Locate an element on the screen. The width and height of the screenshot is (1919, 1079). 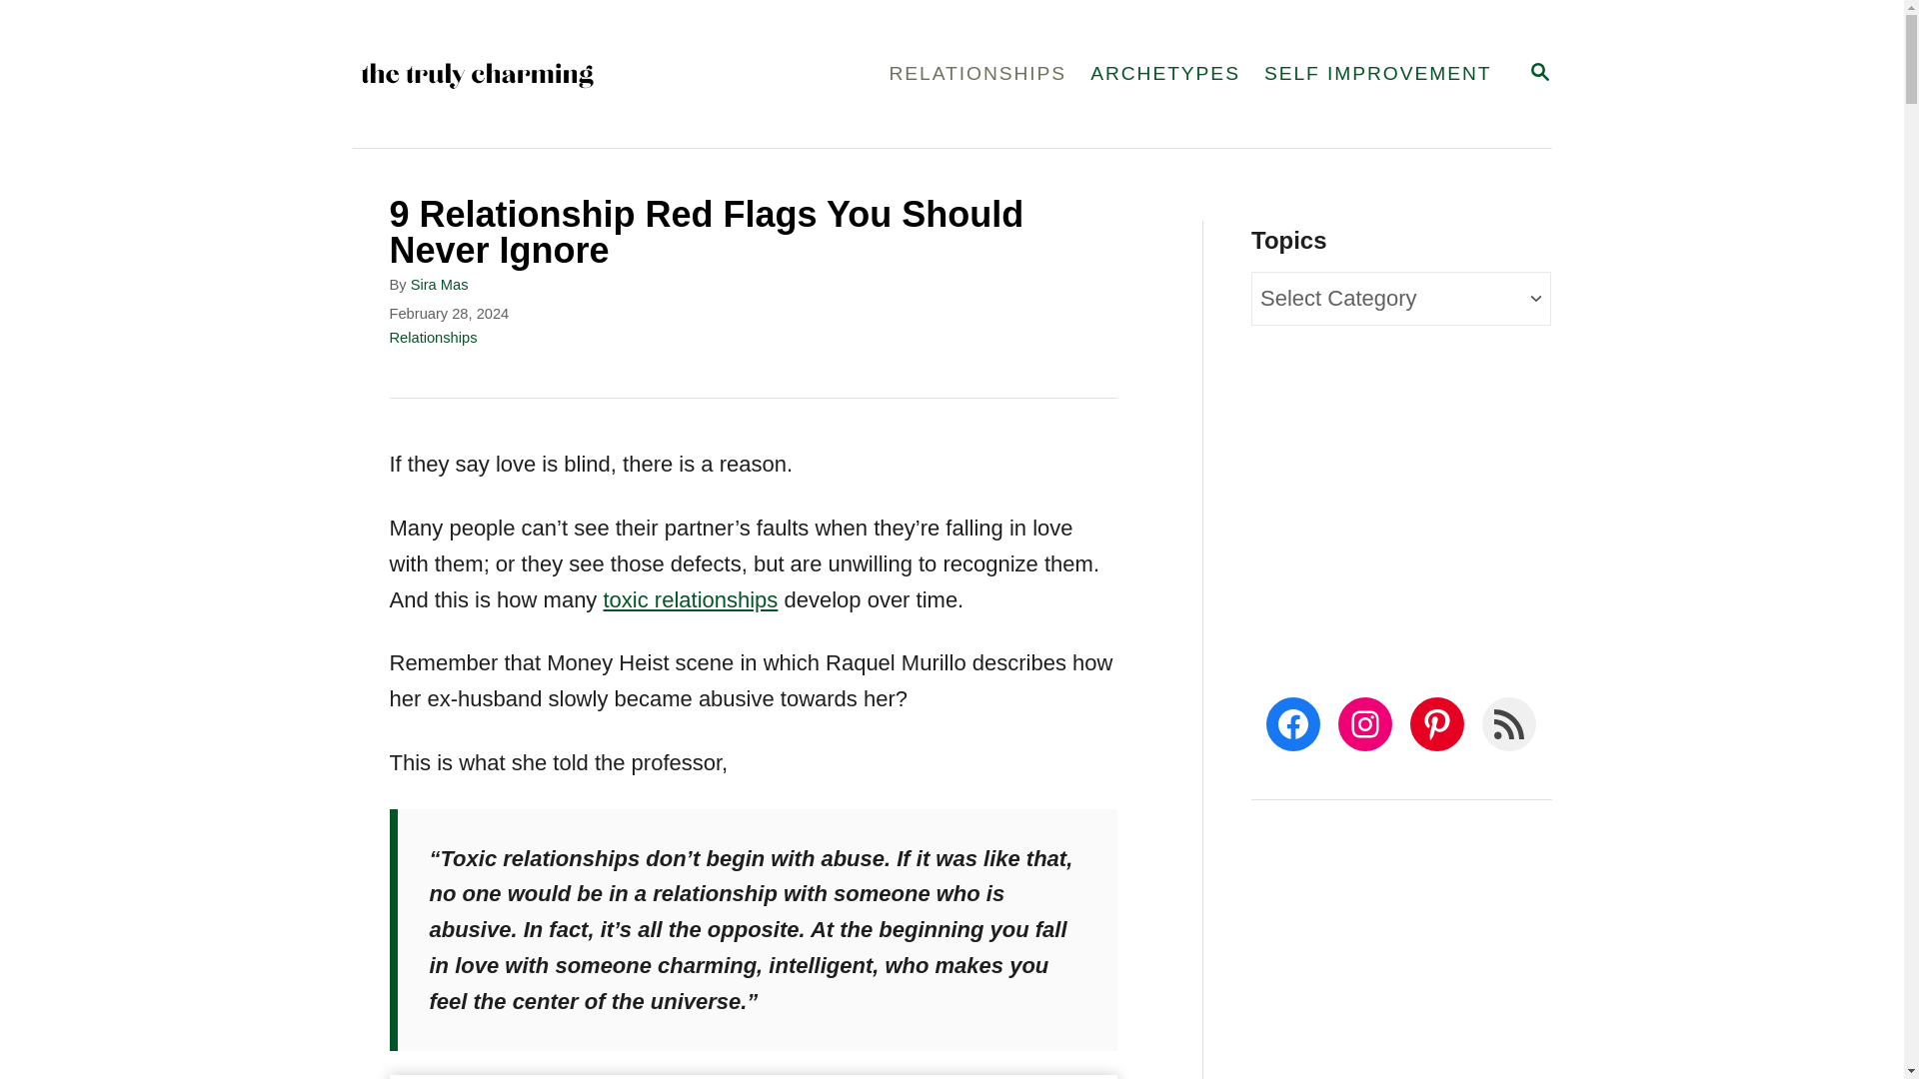
Sira Mas is located at coordinates (439, 284).